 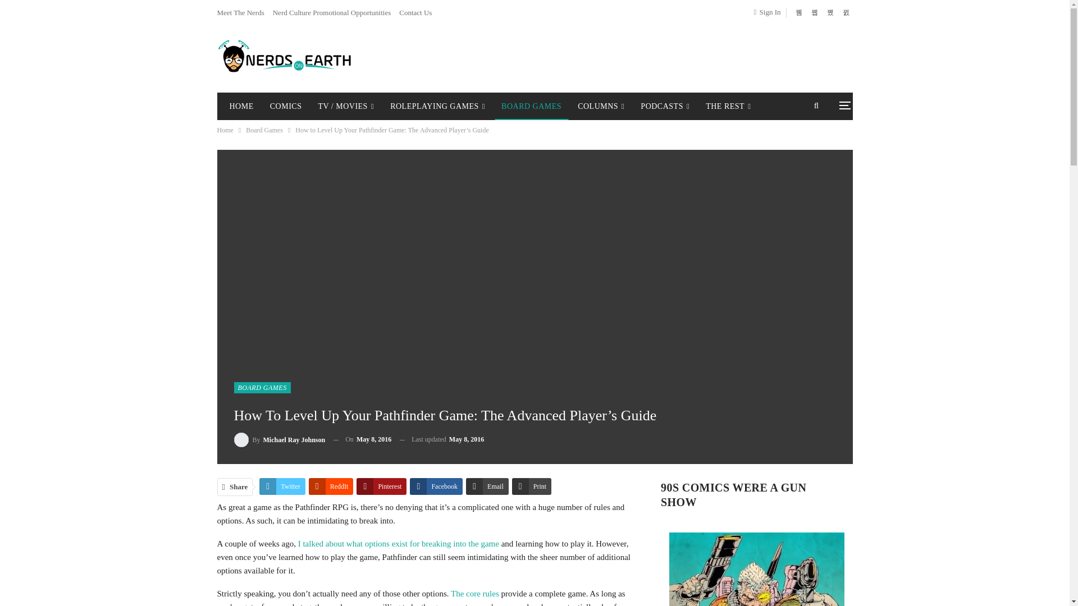 What do you see at coordinates (240, 12) in the screenshot?
I see `Meet The Nerds` at bounding box center [240, 12].